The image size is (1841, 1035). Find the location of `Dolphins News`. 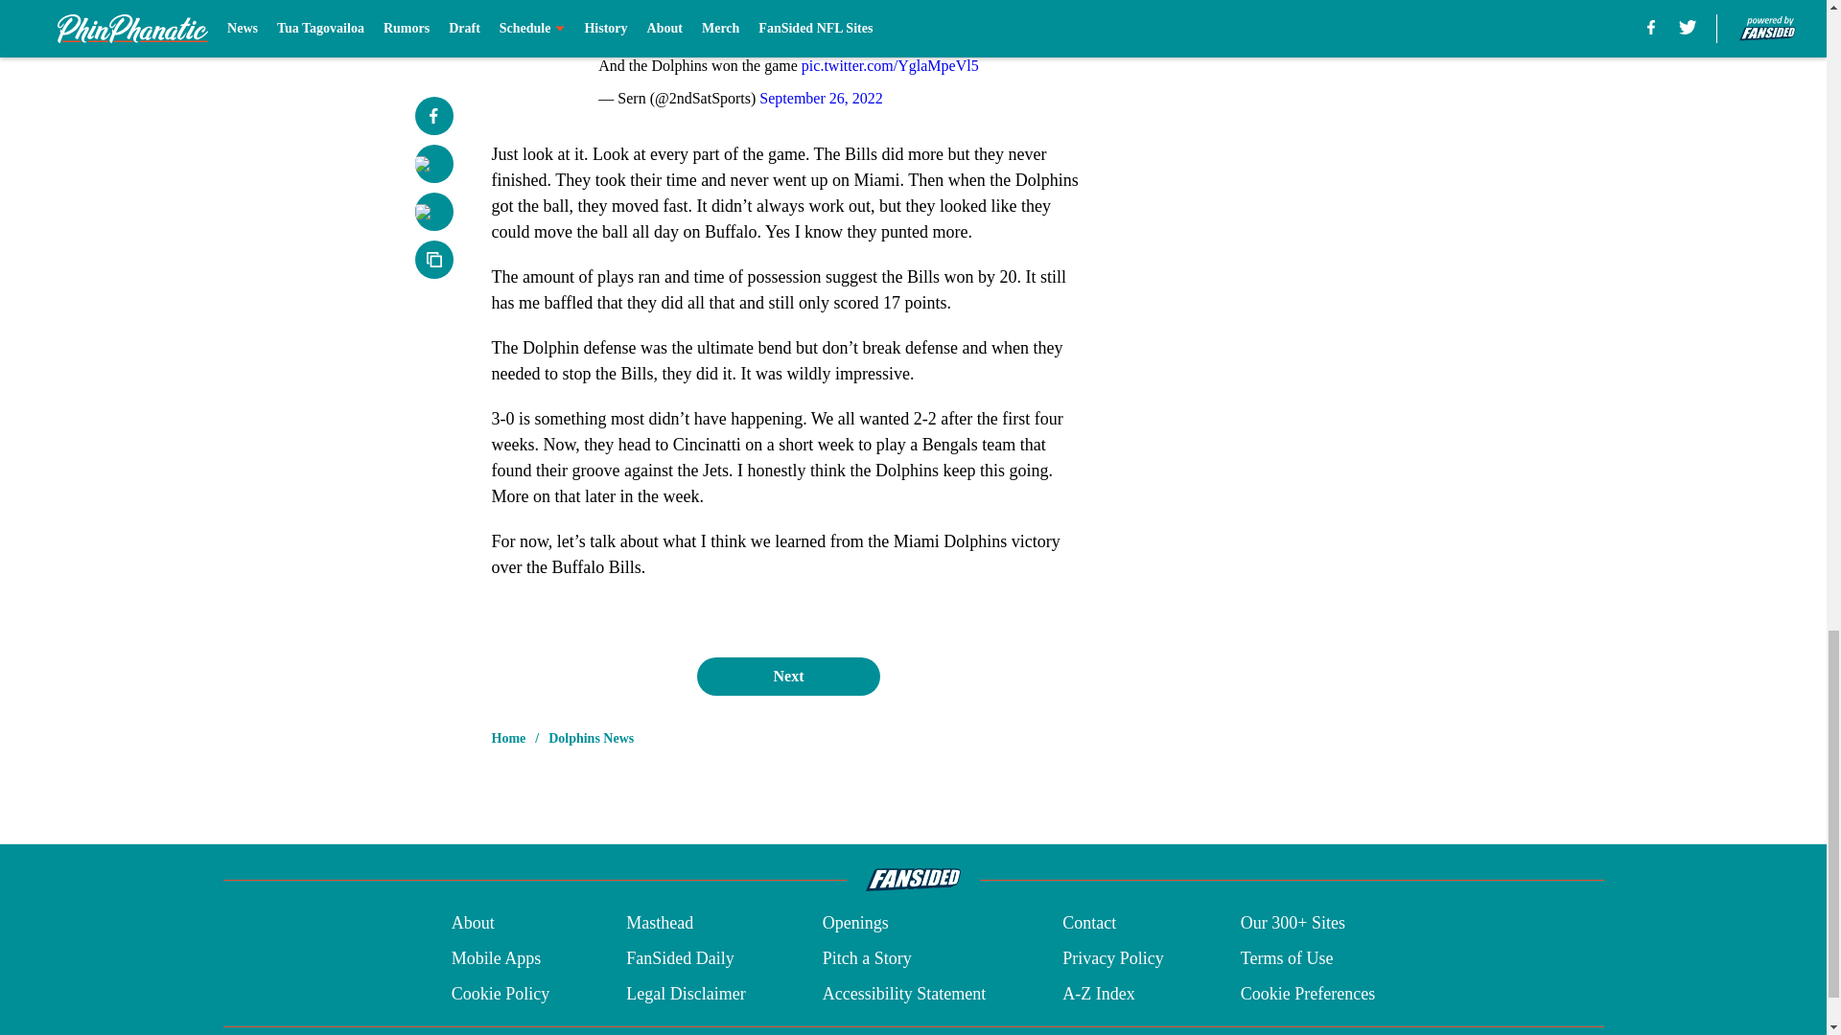

Dolphins News is located at coordinates (591, 738).